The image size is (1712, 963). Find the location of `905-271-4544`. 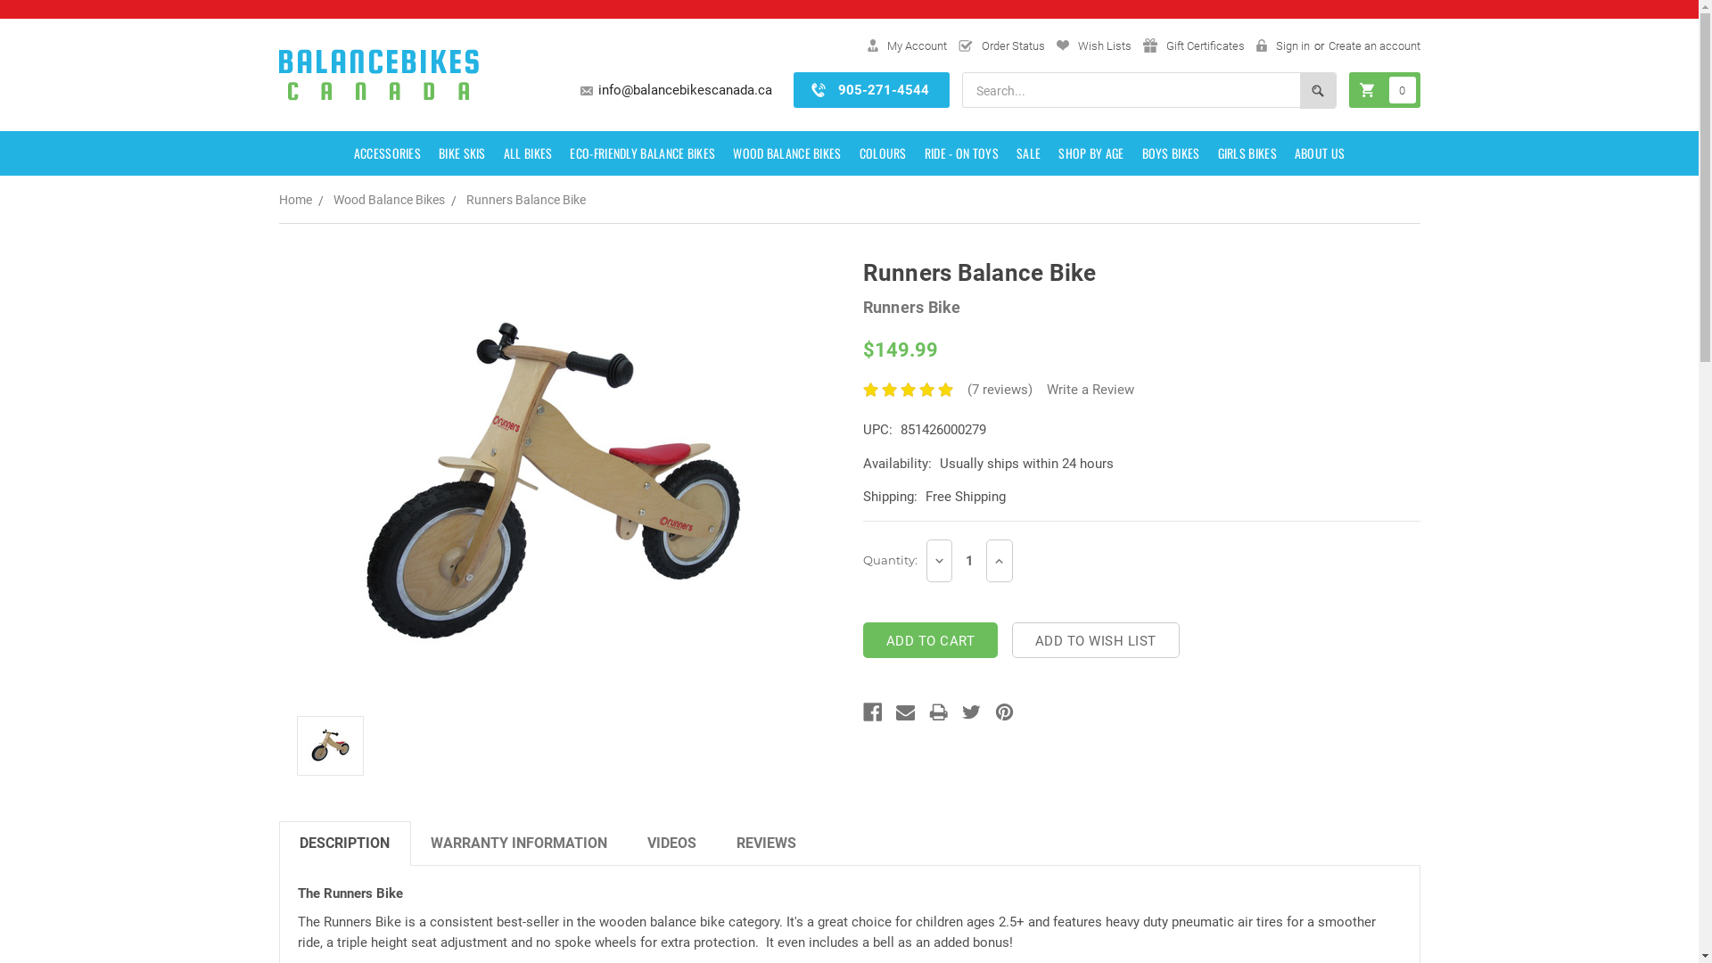

905-271-4544 is located at coordinates (884, 90).